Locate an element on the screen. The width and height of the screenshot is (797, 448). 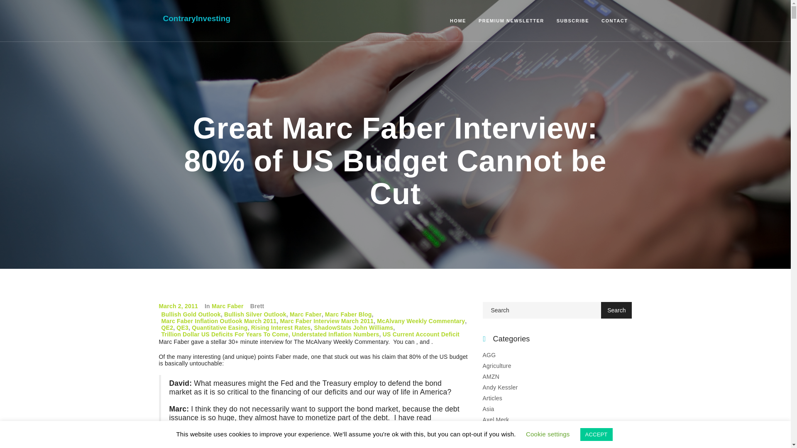
Marc Faber Blog is located at coordinates (349, 314).